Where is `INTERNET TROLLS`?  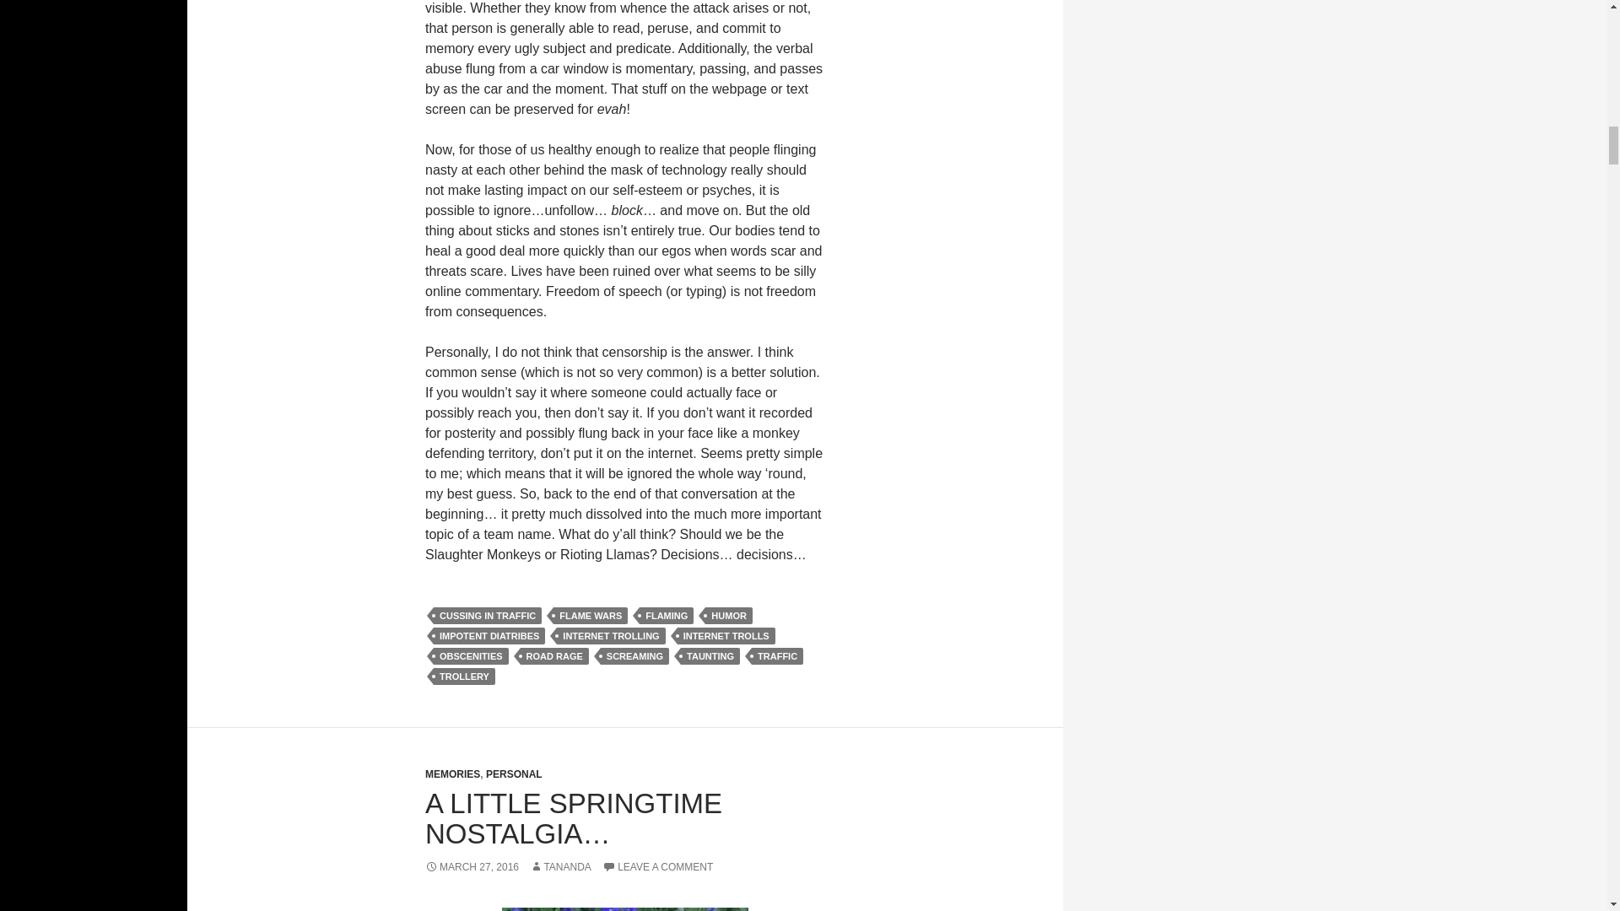
INTERNET TROLLS is located at coordinates (726, 636).